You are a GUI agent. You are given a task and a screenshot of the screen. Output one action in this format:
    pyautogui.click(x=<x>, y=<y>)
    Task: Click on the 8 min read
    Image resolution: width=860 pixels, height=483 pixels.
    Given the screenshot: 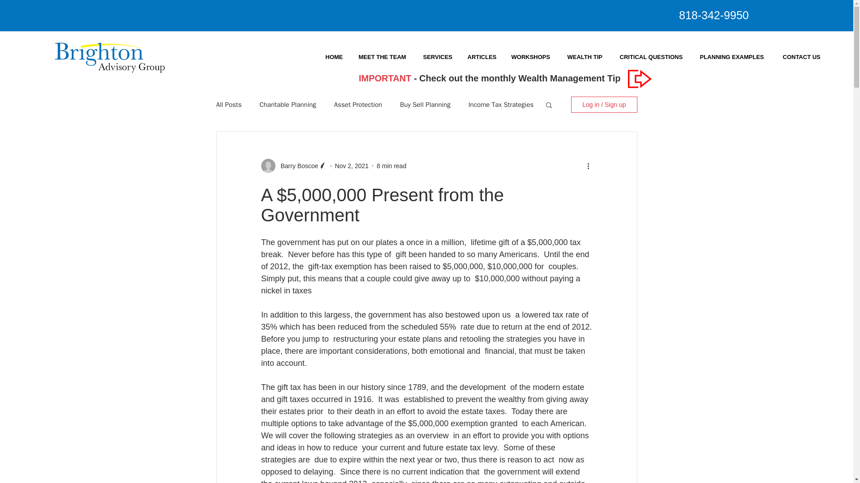 What is the action you would take?
    pyautogui.click(x=391, y=165)
    